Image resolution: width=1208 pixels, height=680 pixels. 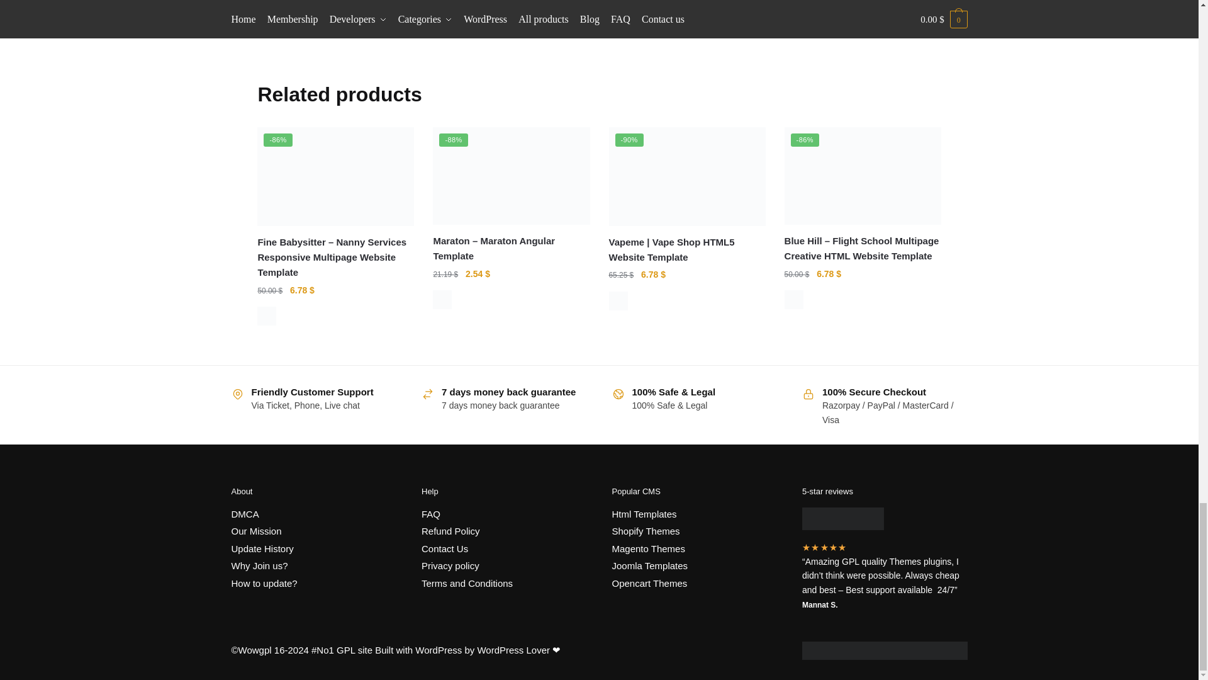 I want to click on Html, so click(x=618, y=301).